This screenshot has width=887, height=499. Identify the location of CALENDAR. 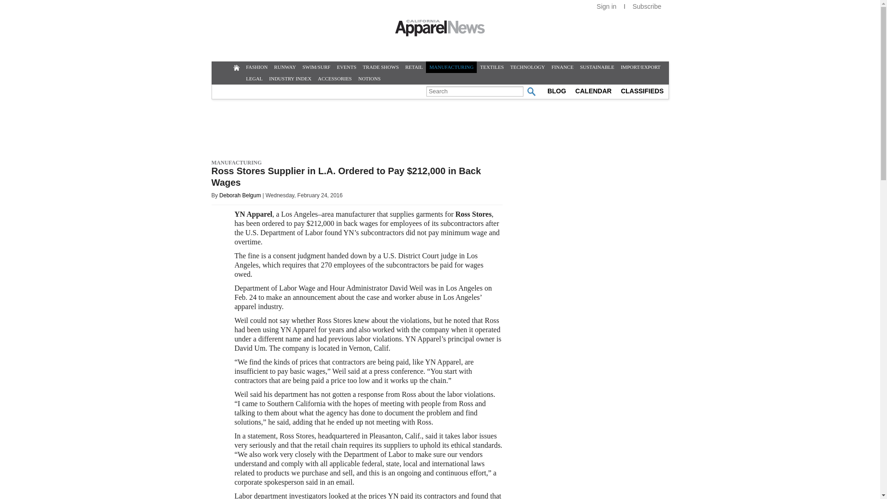
(593, 91).